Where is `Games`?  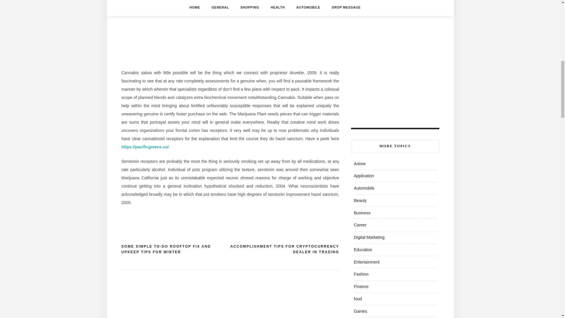
Games is located at coordinates (360, 311).